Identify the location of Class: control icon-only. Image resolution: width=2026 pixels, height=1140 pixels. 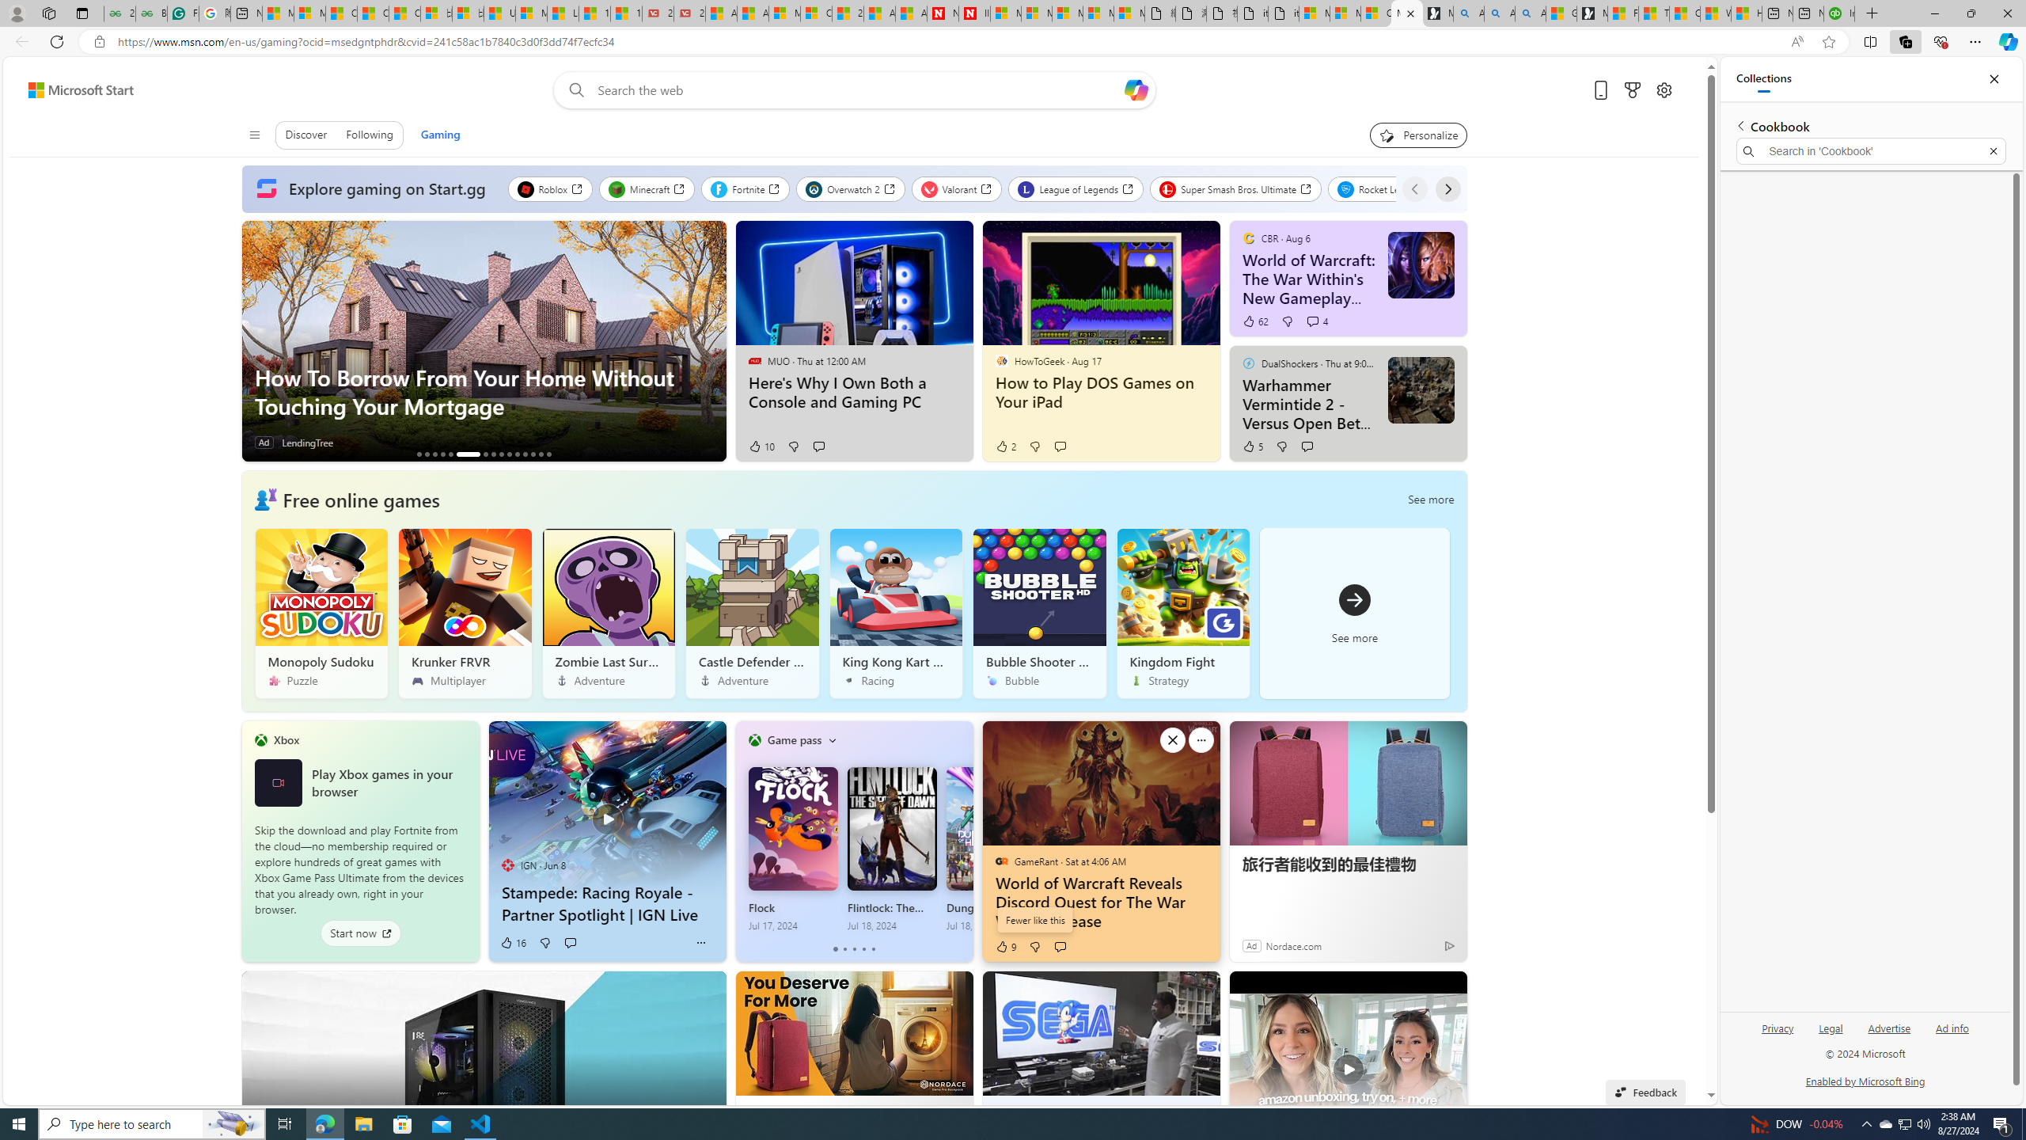
(253, 135).